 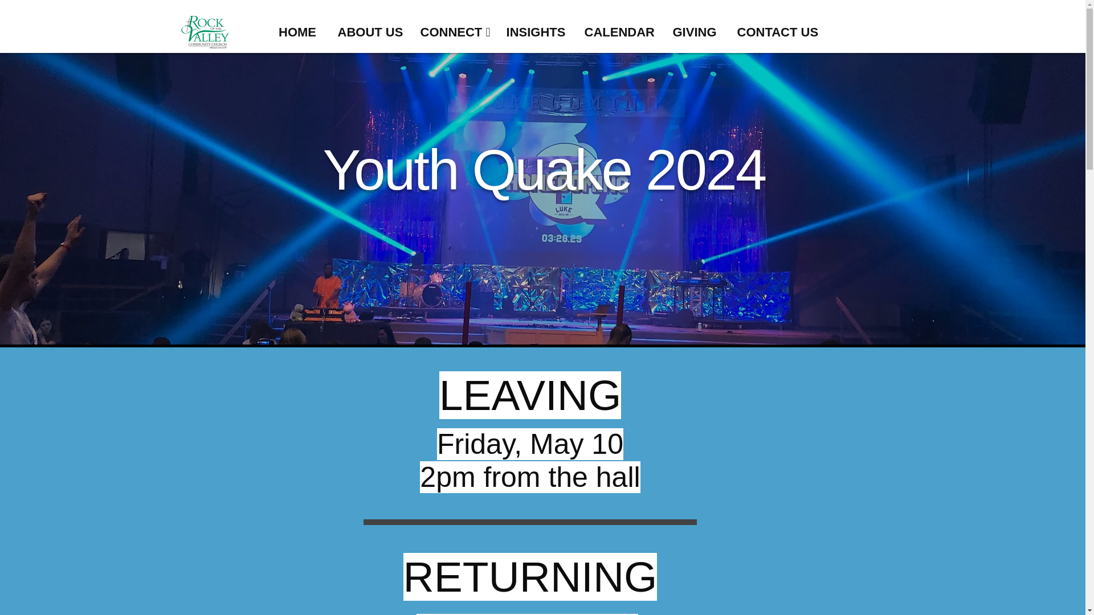 I want to click on HOME, so click(x=297, y=32).